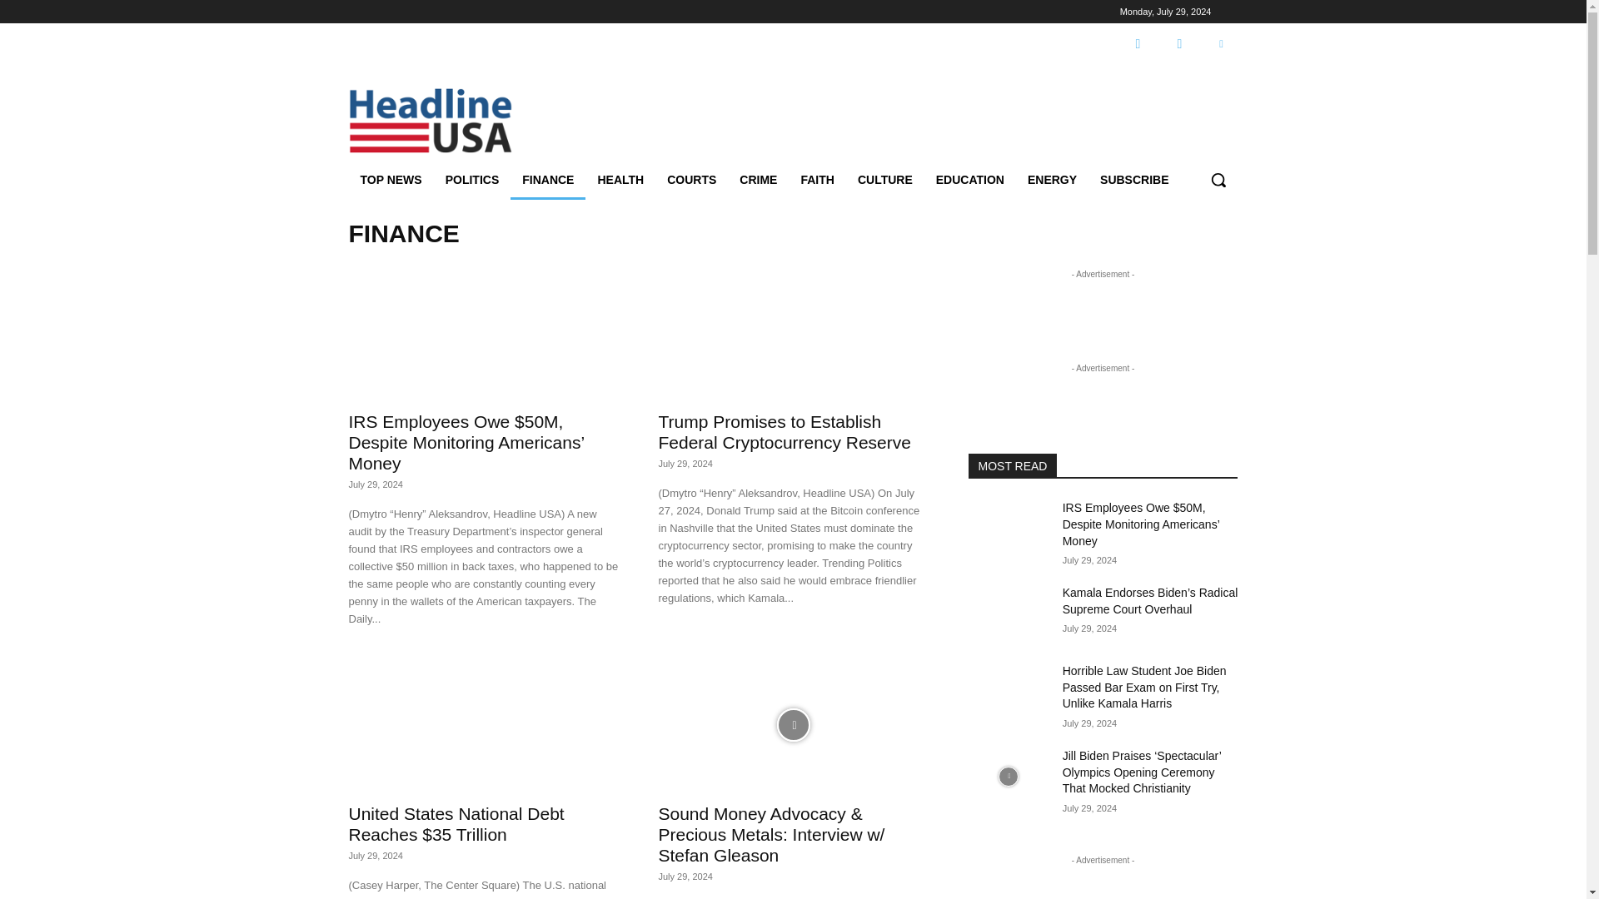  What do you see at coordinates (792, 332) in the screenshot?
I see `Trump Promises to Establish Federal Cryptocurrency Reserve` at bounding box center [792, 332].